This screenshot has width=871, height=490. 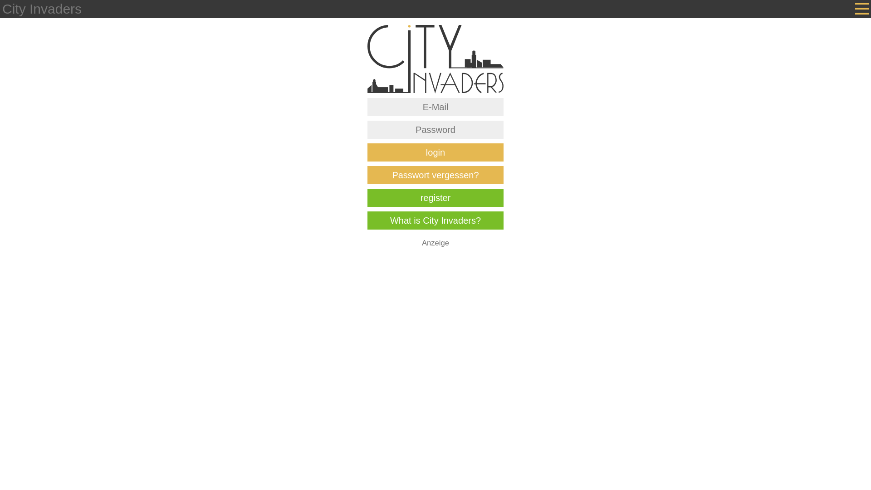 What do you see at coordinates (435, 220) in the screenshot?
I see `What is City Invaders?` at bounding box center [435, 220].